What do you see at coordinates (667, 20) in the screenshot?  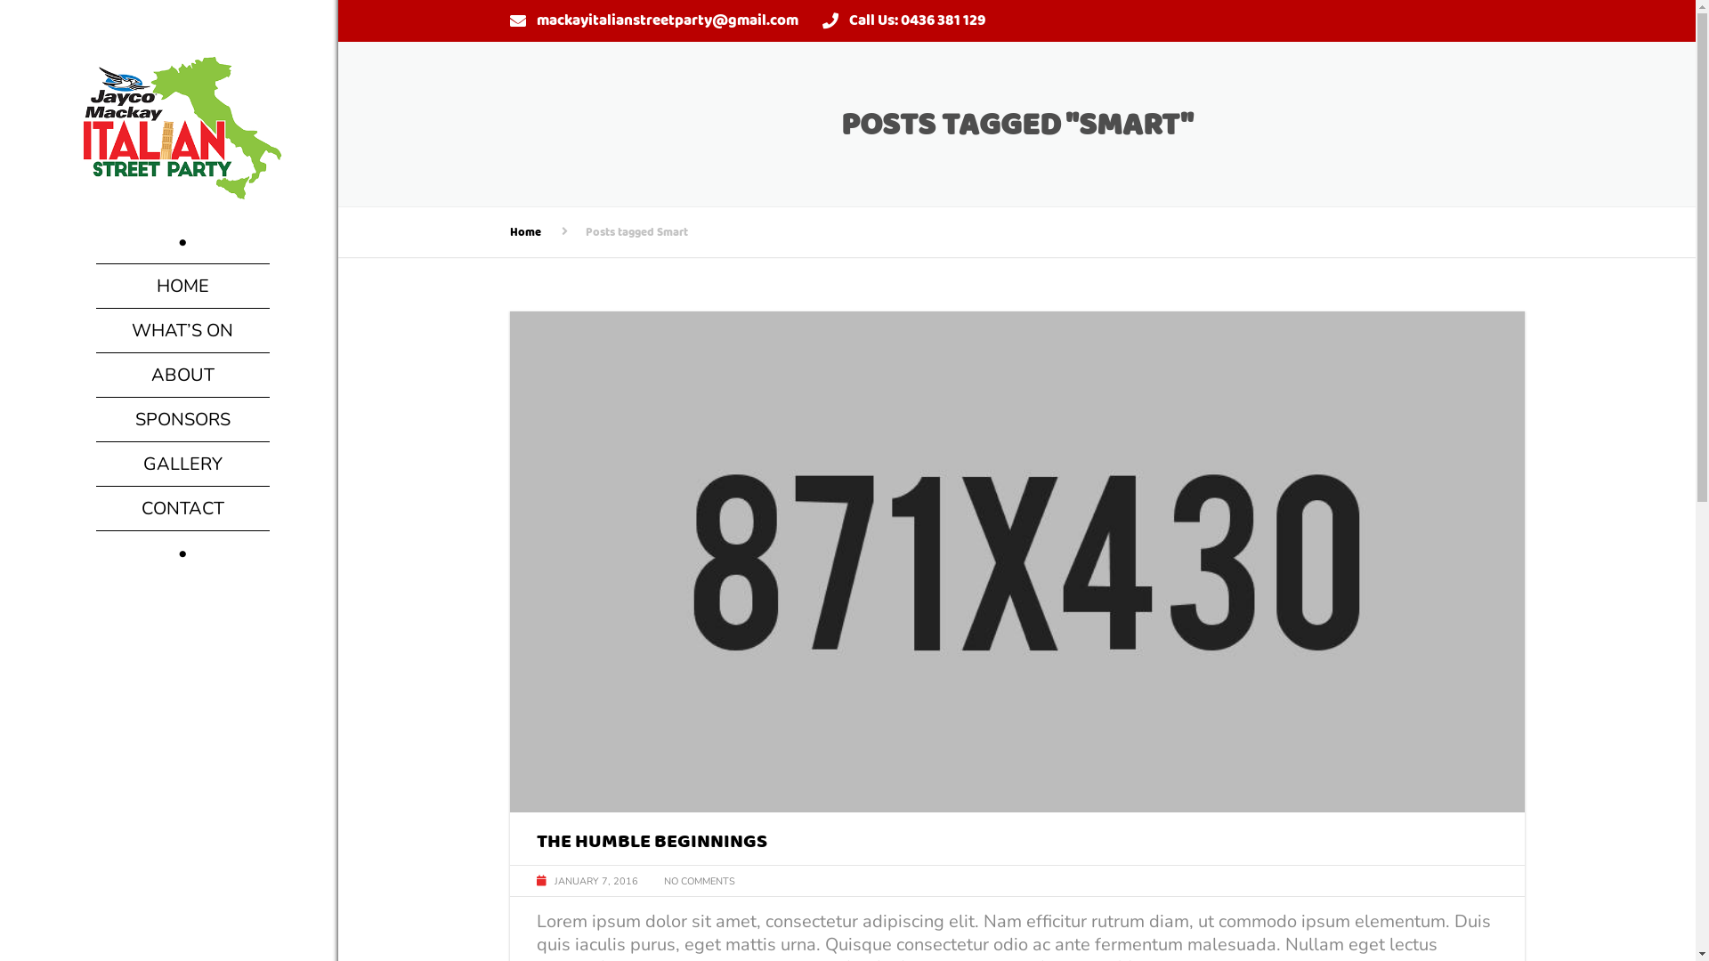 I see `mackayitalianstreetparty@gmail.com` at bounding box center [667, 20].